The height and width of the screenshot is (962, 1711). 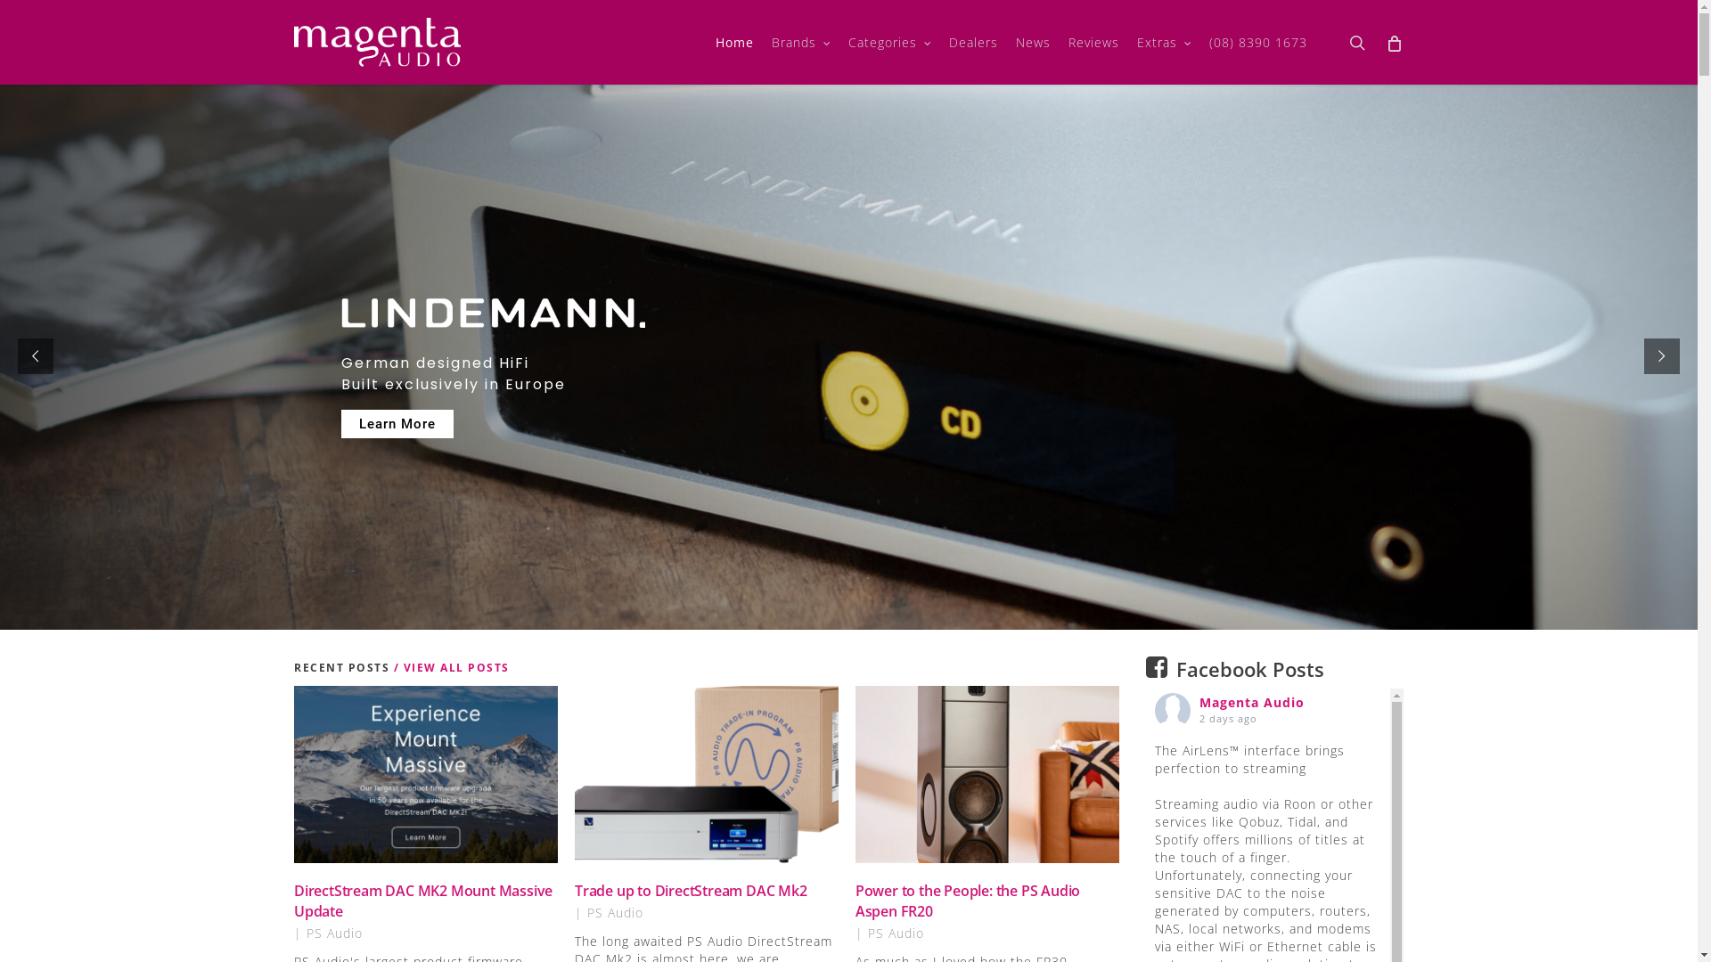 What do you see at coordinates (734, 43) in the screenshot?
I see `Home` at bounding box center [734, 43].